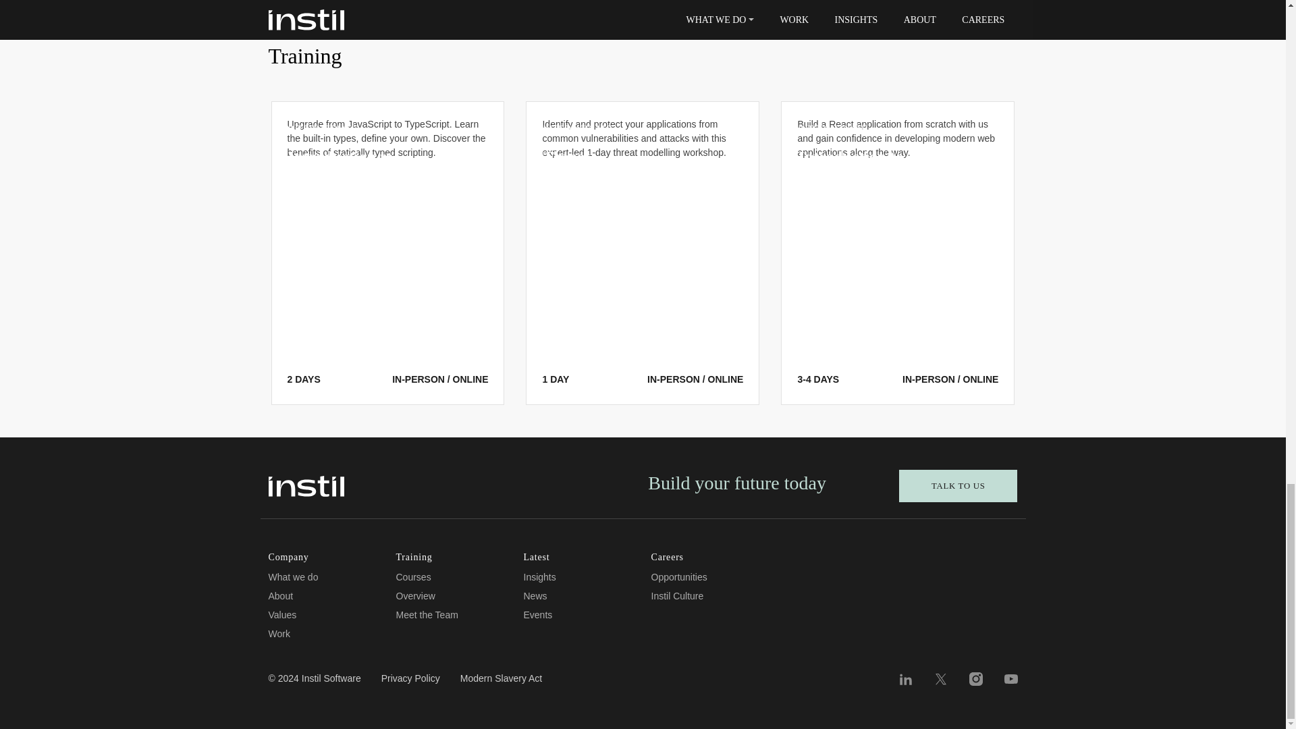 The width and height of the screenshot is (1296, 729). I want to click on Work, so click(279, 633).